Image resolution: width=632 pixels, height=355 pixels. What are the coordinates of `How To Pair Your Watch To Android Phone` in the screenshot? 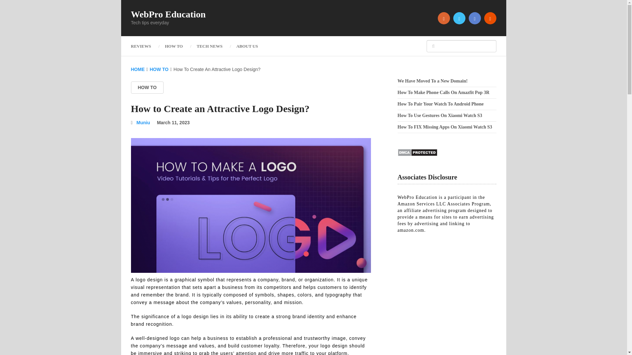 It's located at (440, 104).